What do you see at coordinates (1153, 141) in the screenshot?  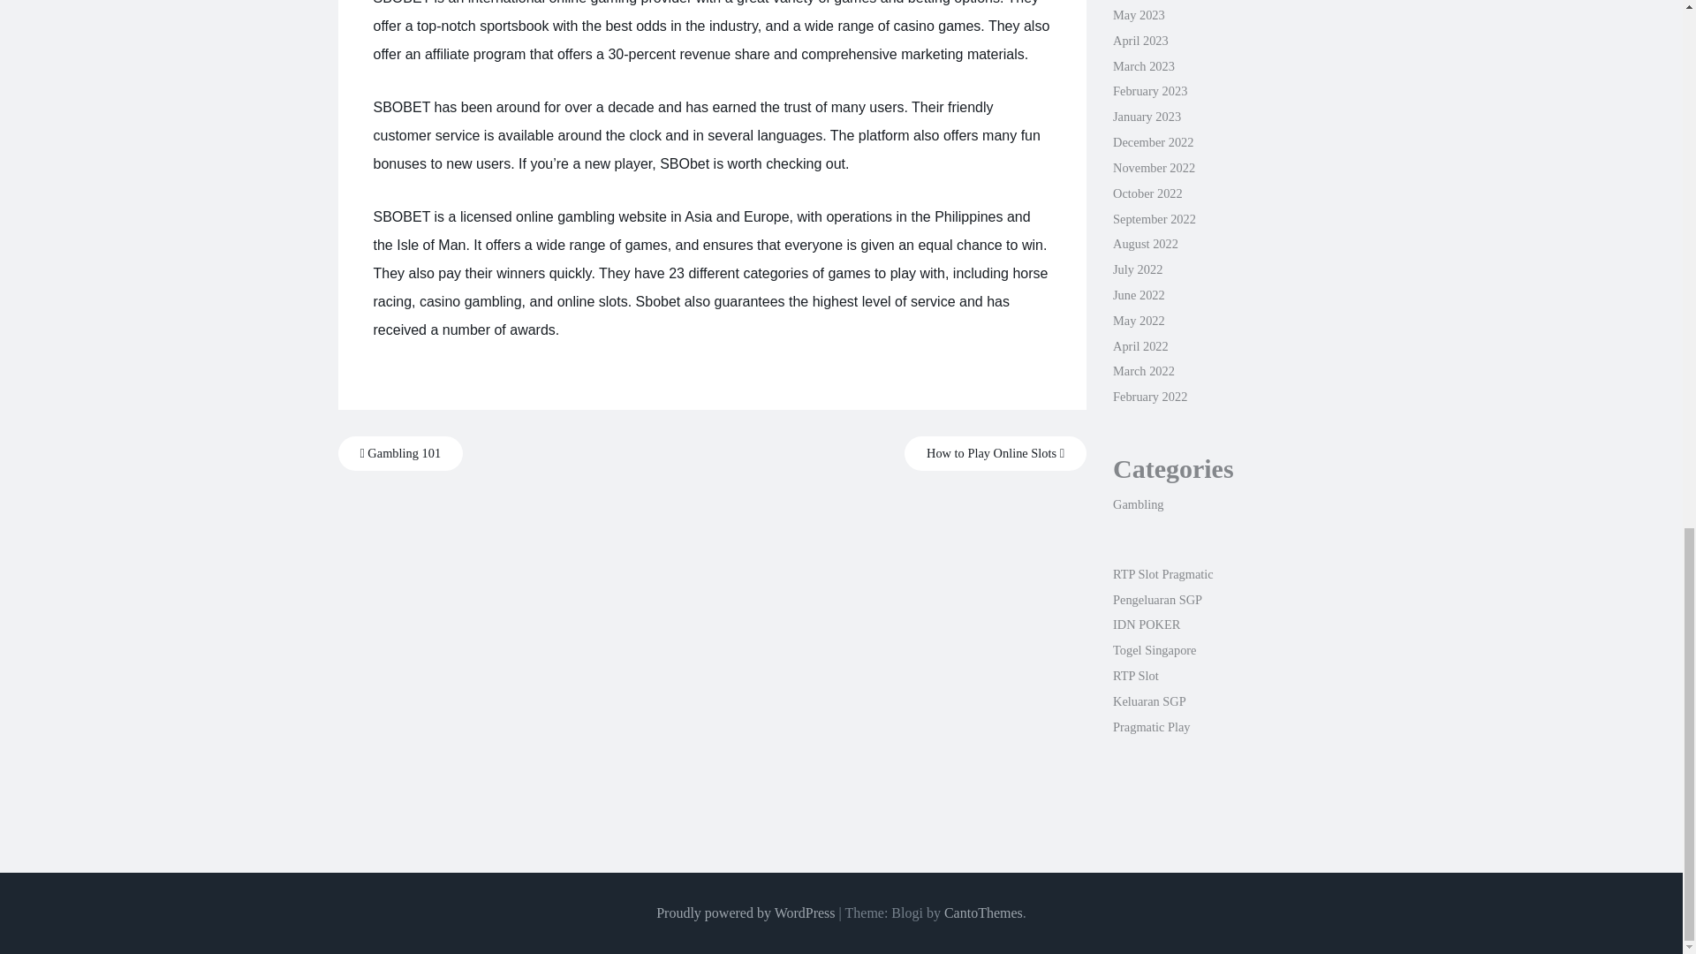 I see `December 2022` at bounding box center [1153, 141].